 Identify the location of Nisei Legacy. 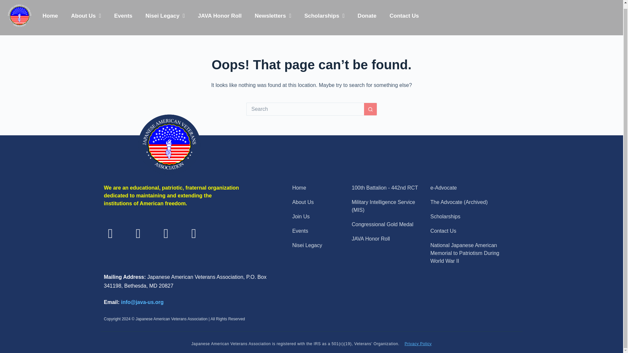
(165, 15).